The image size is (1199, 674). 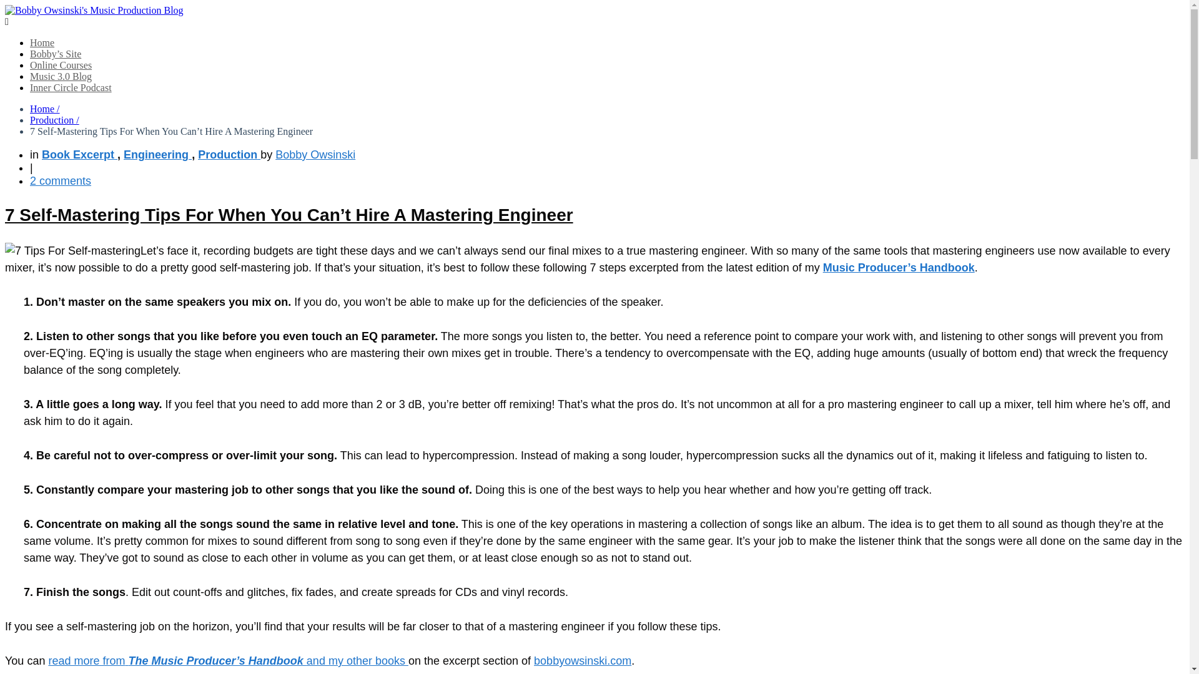 What do you see at coordinates (42, 42) in the screenshot?
I see `Home` at bounding box center [42, 42].